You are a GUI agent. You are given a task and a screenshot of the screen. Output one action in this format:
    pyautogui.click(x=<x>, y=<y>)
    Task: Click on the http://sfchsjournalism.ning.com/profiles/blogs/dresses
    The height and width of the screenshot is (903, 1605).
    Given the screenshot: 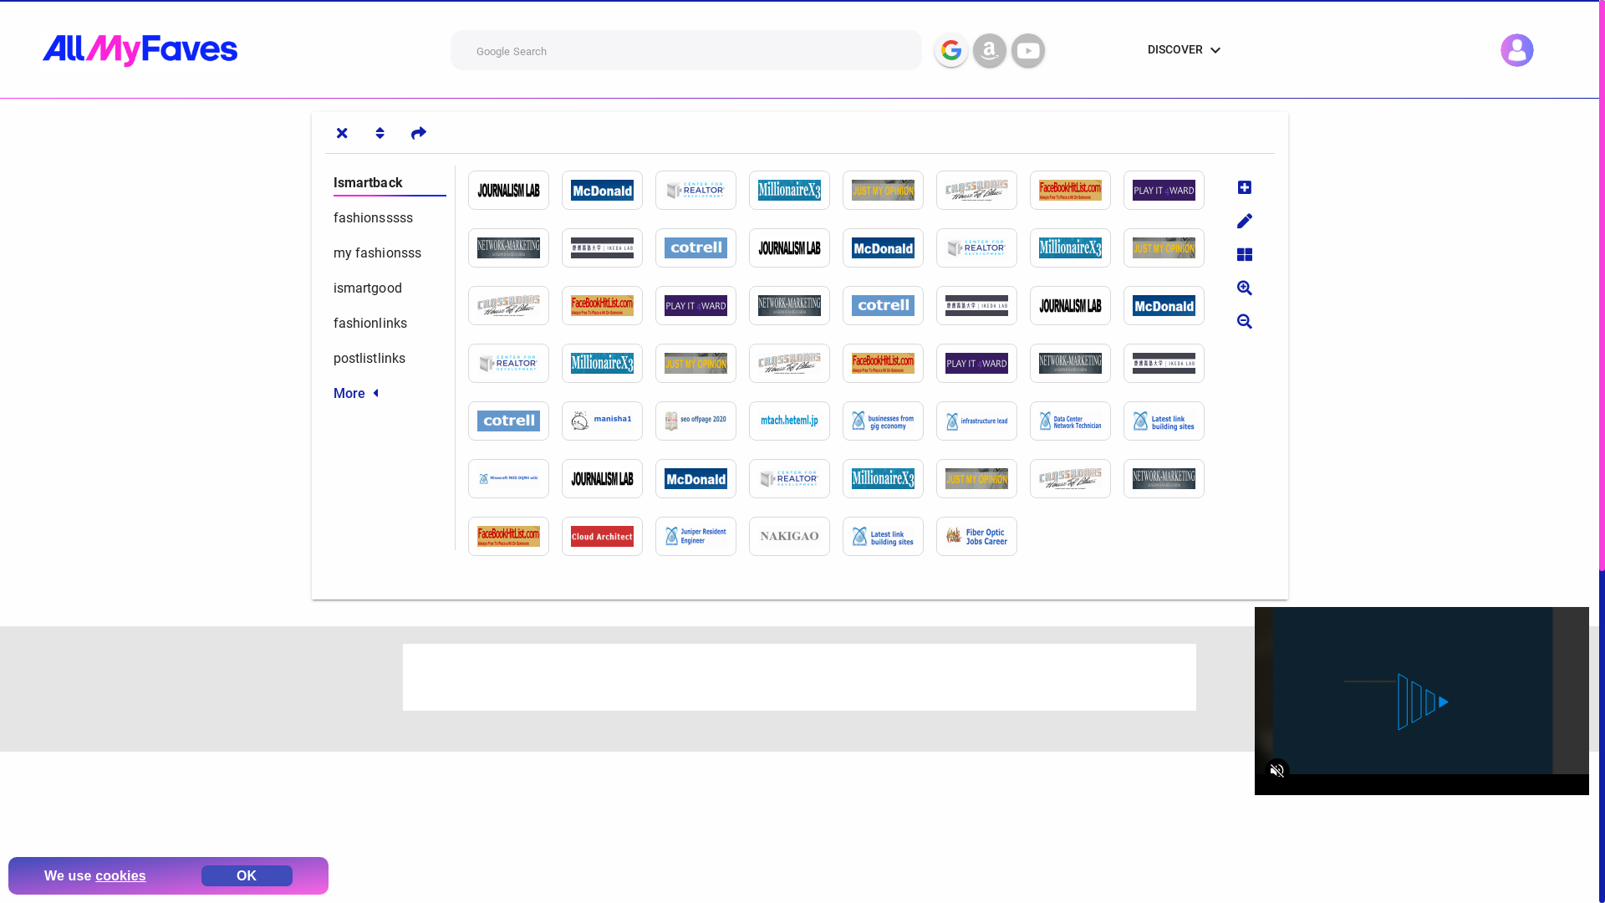 What is the action you would take?
    pyautogui.click(x=609, y=478)
    